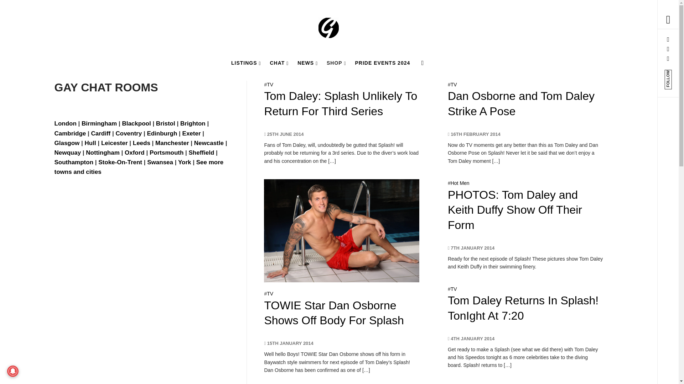 The width and height of the screenshot is (684, 384). Describe the element at coordinates (304, 18) in the screenshot. I see `Search` at that location.